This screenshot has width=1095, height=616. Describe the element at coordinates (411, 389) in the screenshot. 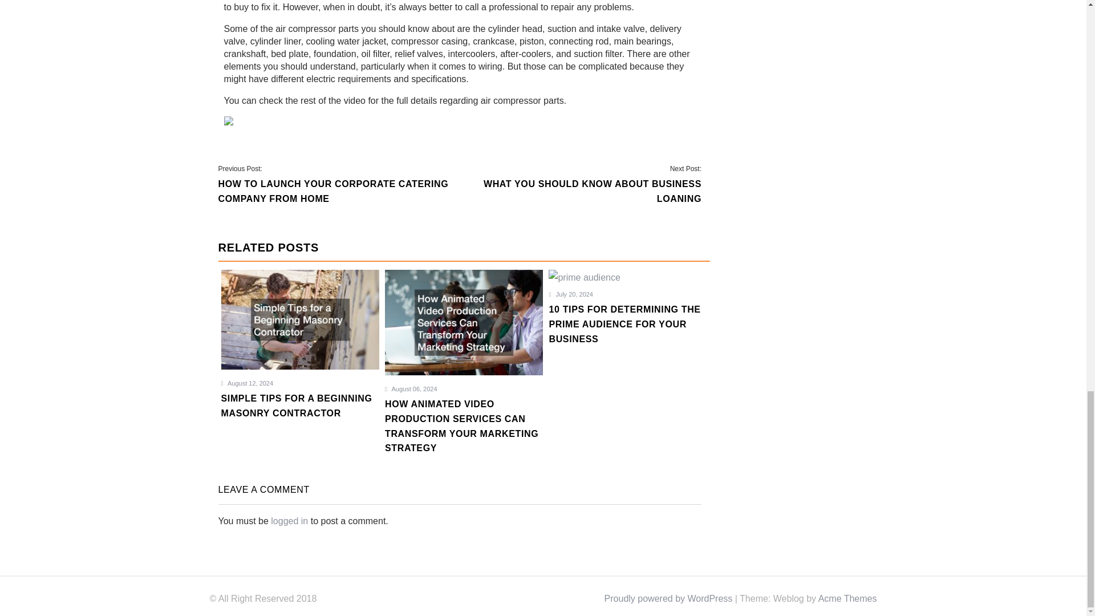

I see `August 06, 2024` at that location.